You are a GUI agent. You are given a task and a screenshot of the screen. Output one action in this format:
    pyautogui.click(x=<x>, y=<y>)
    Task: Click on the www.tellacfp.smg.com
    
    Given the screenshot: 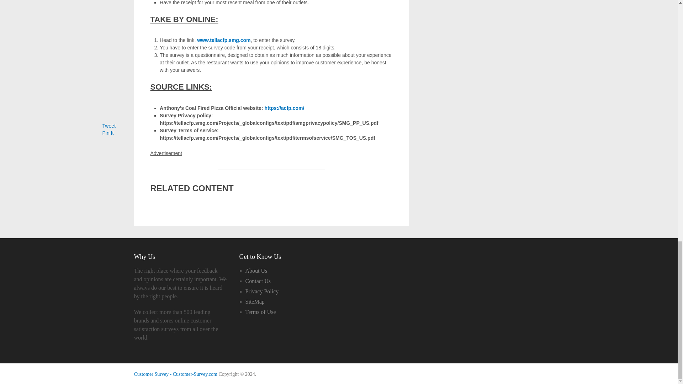 What is the action you would take?
    pyautogui.click(x=224, y=40)
    